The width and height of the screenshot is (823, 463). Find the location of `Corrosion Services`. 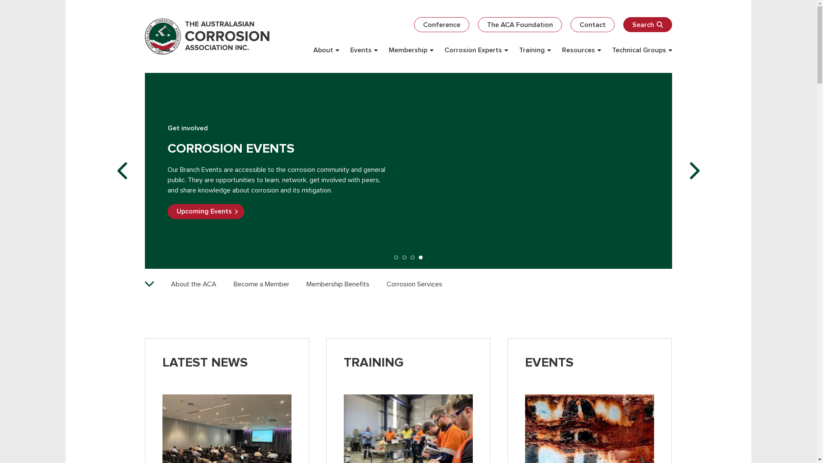

Corrosion Services is located at coordinates (415, 284).